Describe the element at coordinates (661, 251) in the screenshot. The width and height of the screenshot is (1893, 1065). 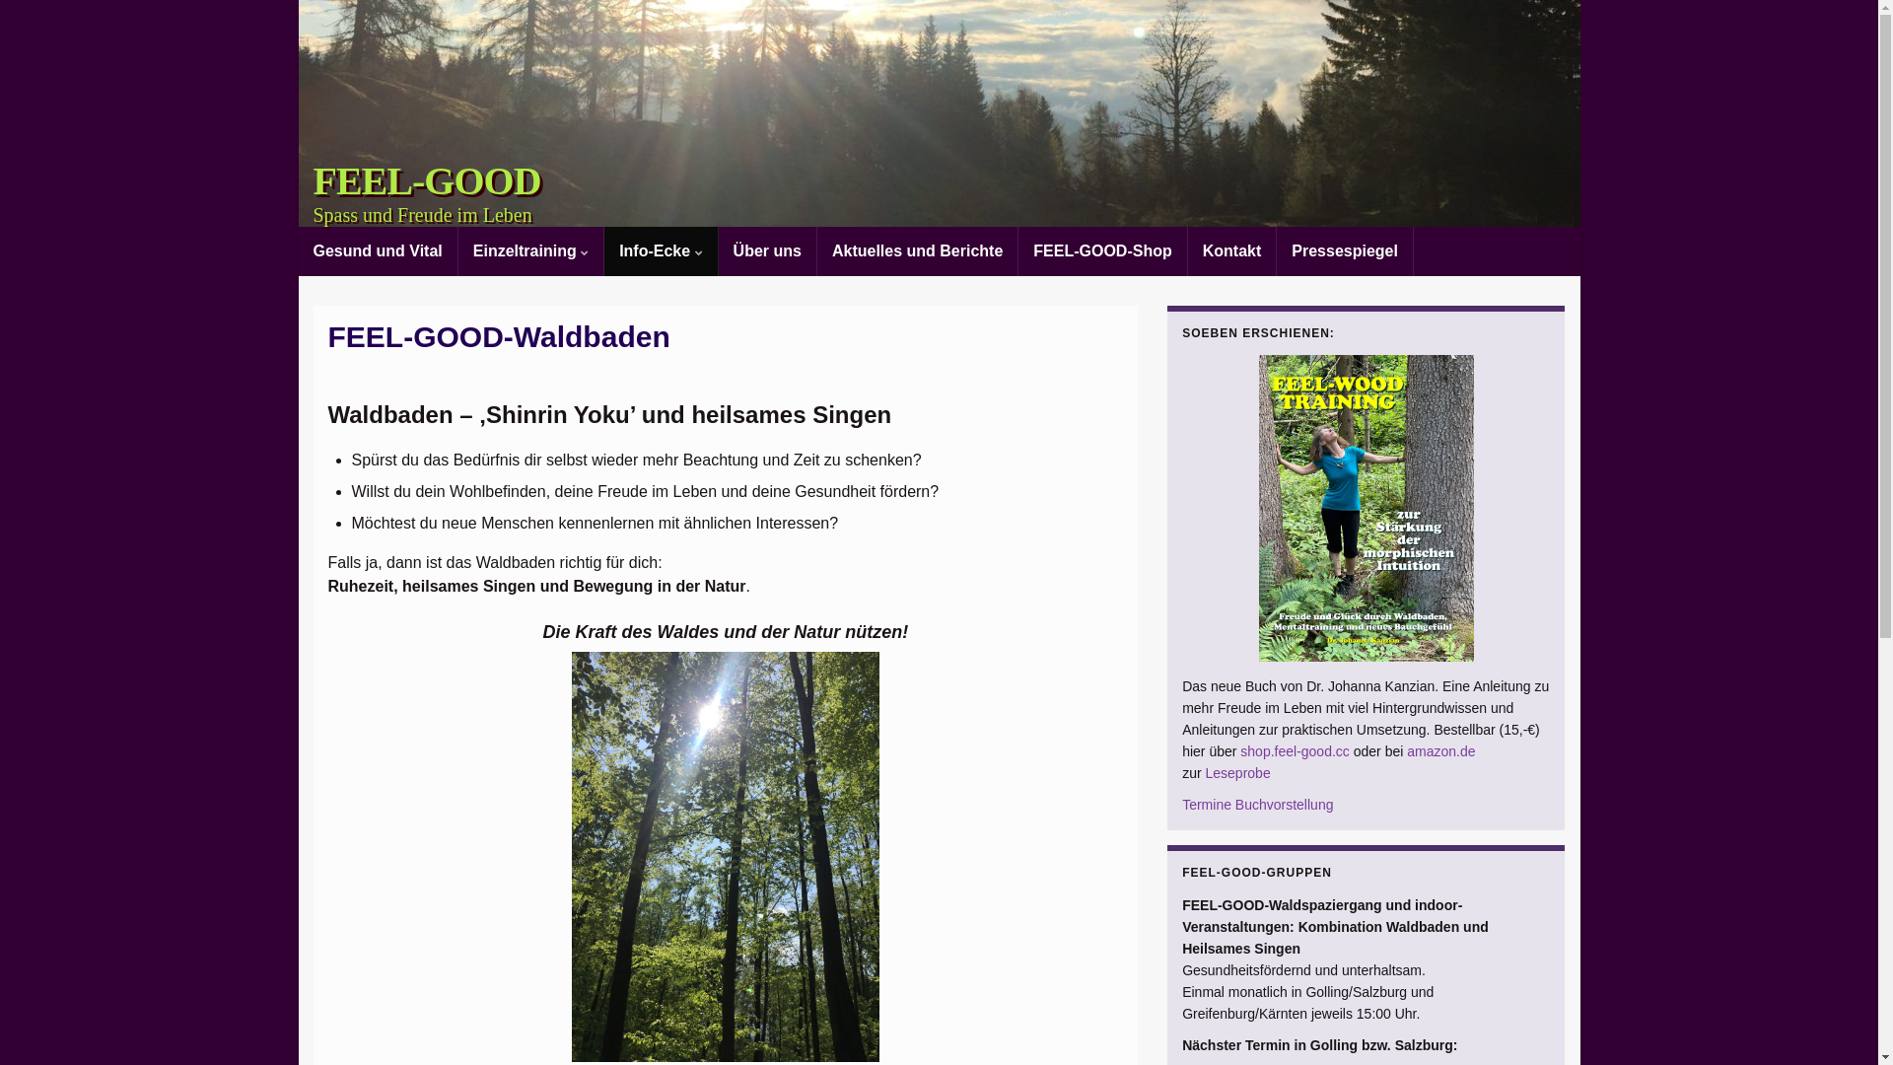
I see `Info-Ecke` at that location.